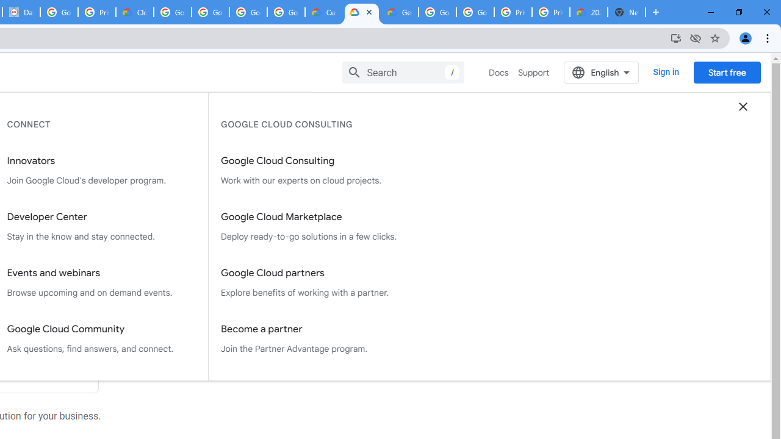 The height and width of the screenshot is (439, 781). Describe the element at coordinates (323, 12) in the screenshot. I see `Customer Care | Google Cloud` at that location.